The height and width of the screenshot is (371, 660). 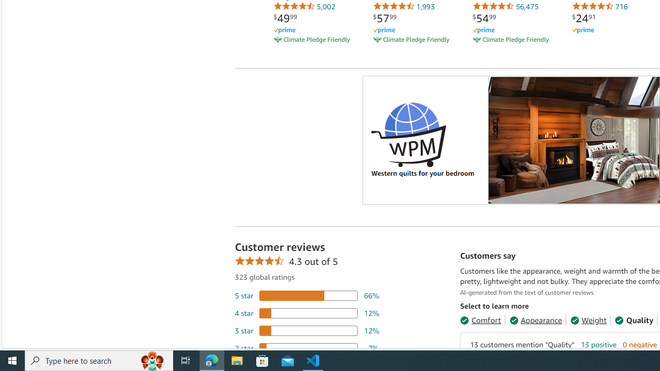 What do you see at coordinates (307, 348) in the screenshot?
I see `7 percent of reviews have 2 stars` at bounding box center [307, 348].